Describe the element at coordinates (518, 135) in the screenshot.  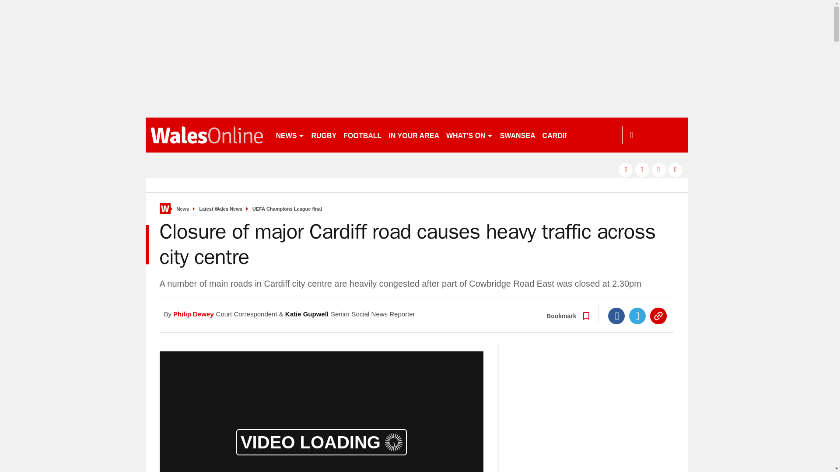
I see `SWANSEA` at that location.